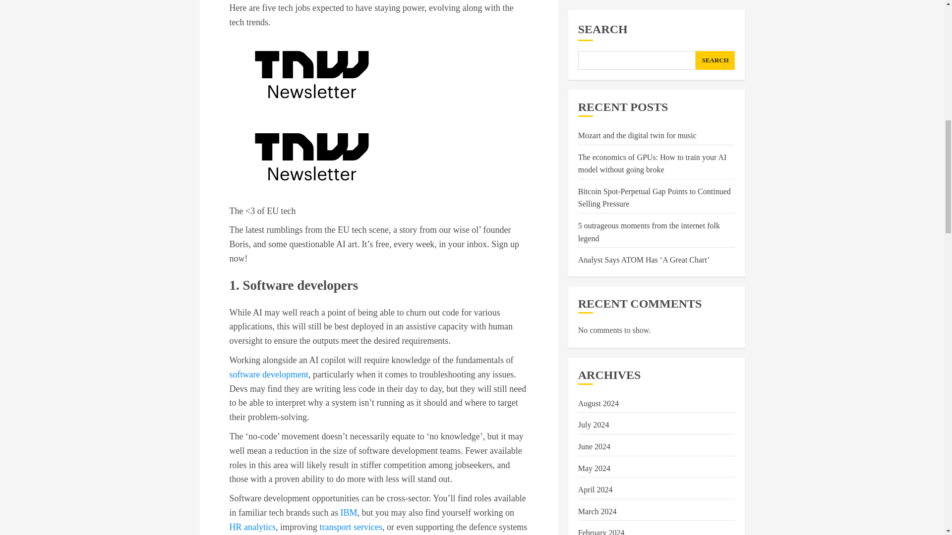 The height and width of the screenshot is (535, 952). What do you see at coordinates (268, 374) in the screenshot?
I see `software development` at bounding box center [268, 374].